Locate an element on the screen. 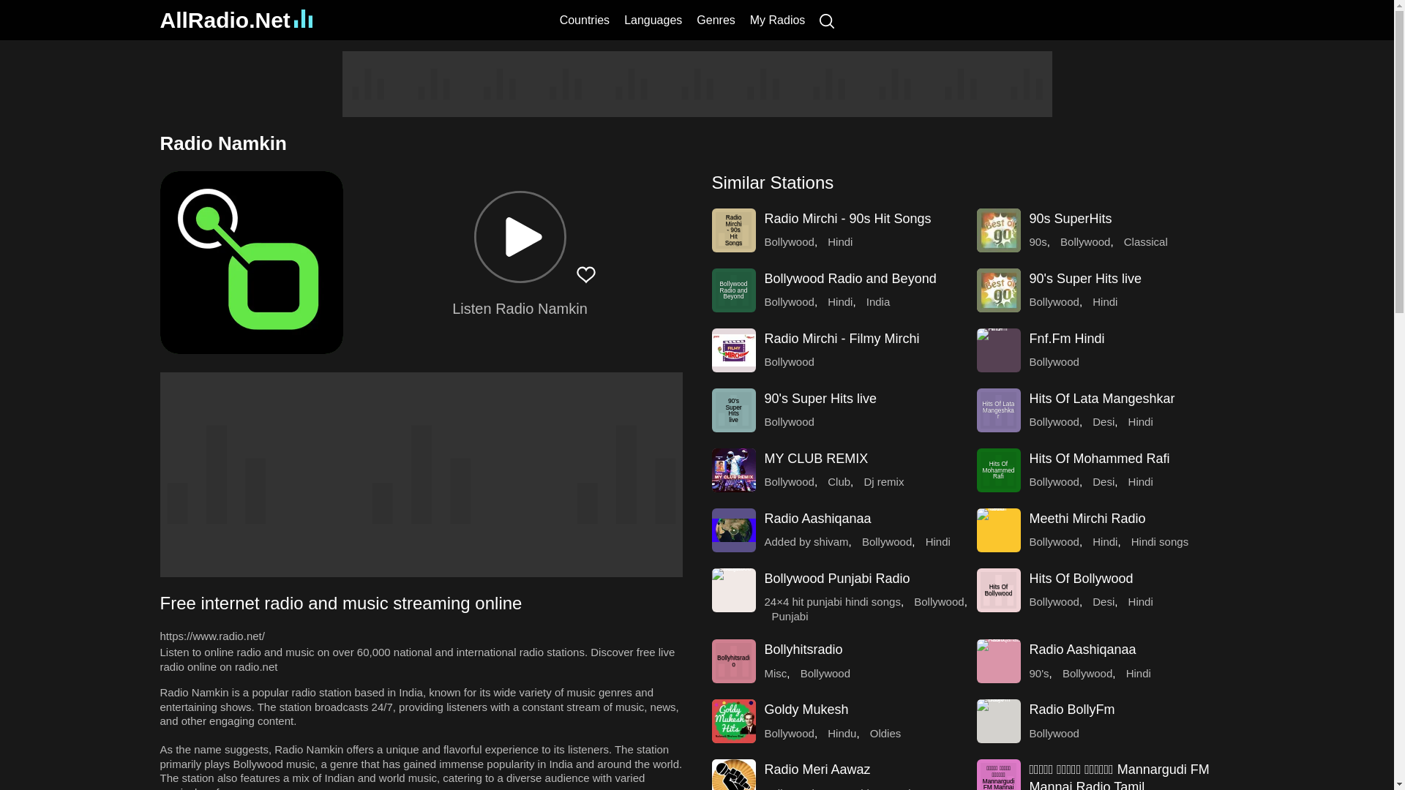 The width and height of the screenshot is (1405, 790). Hindi is located at coordinates (840, 301).